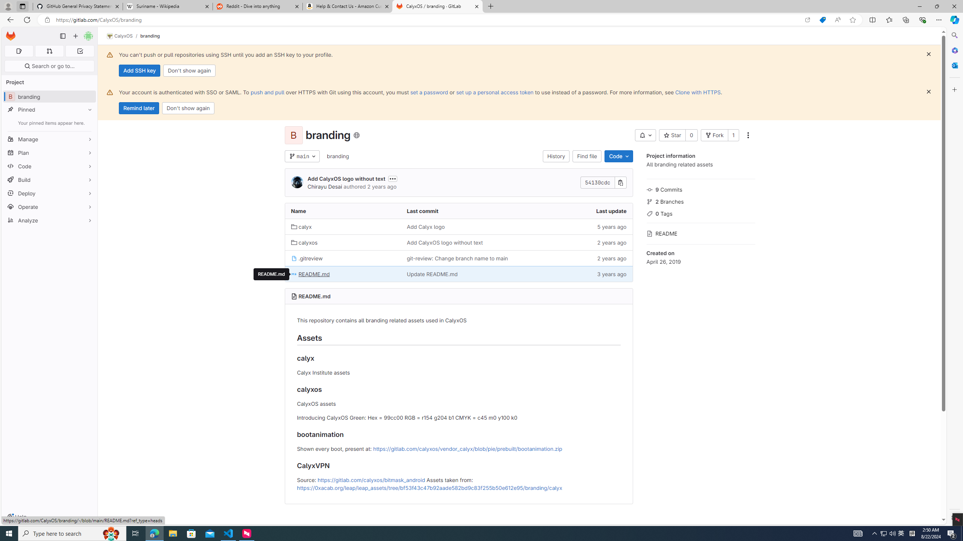 The image size is (963, 541). I want to click on Clone with HTTPS, so click(697, 92).